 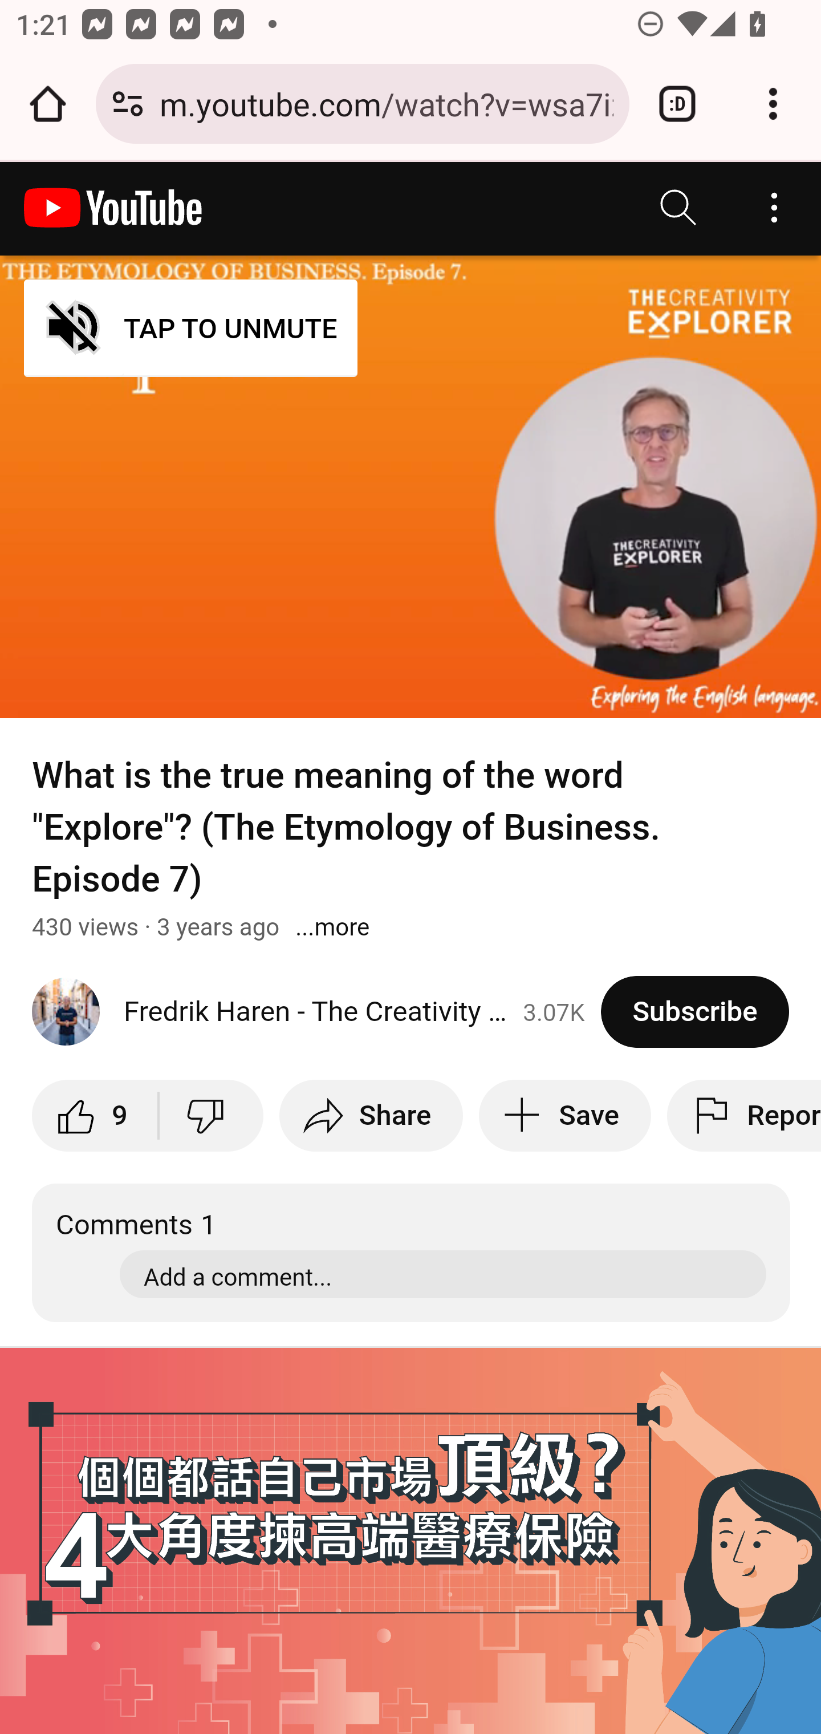 What do you see at coordinates (48, 104) in the screenshot?
I see `Open the home page` at bounding box center [48, 104].